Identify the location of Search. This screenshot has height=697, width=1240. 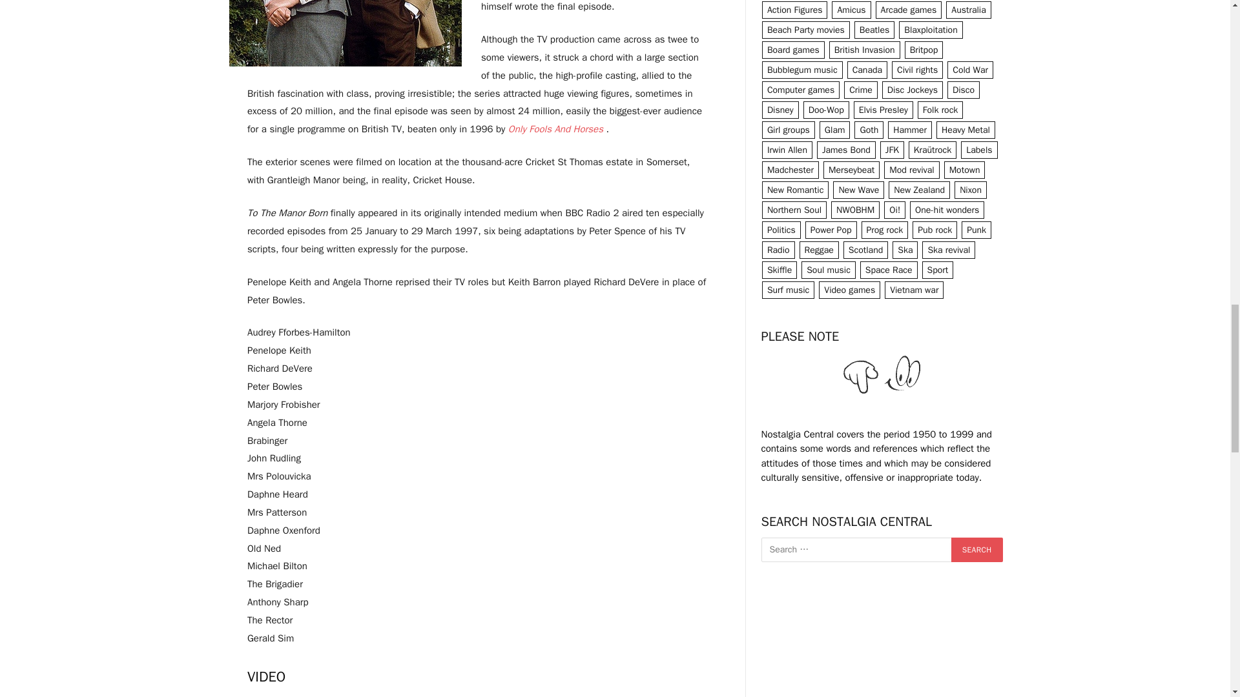
(976, 549).